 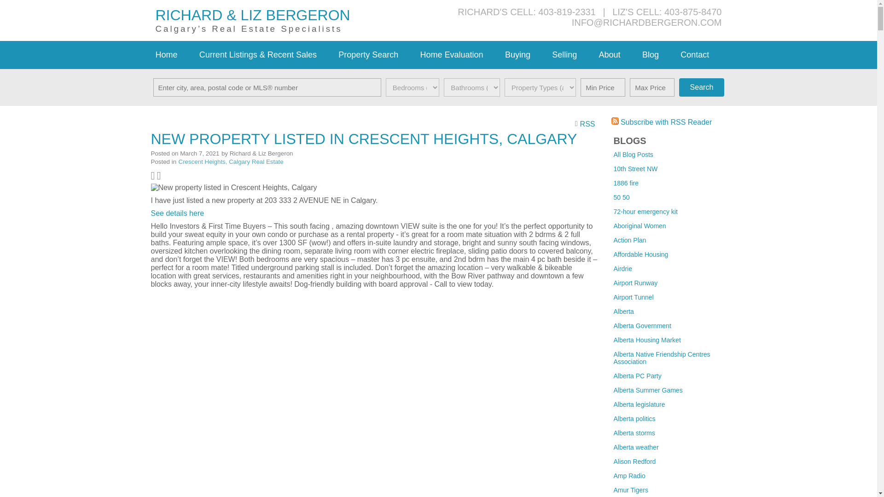 I want to click on Selling, so click(x=570, y=55).